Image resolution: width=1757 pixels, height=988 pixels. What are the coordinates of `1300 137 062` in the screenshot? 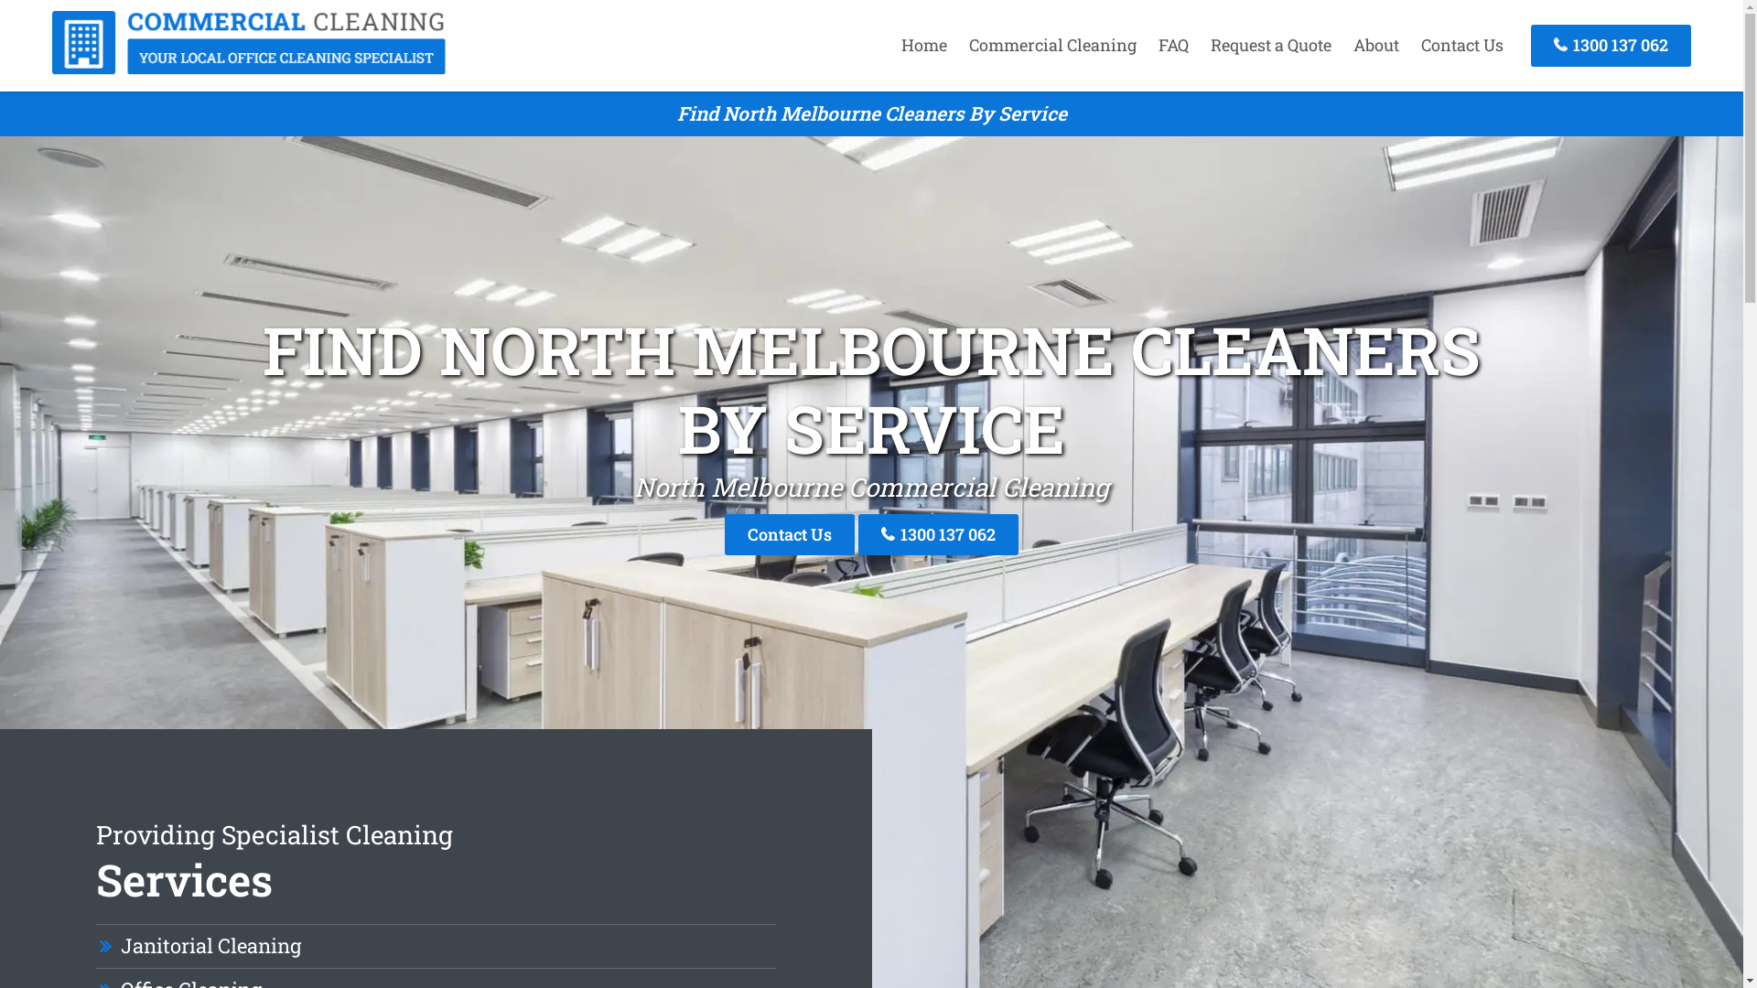 It's located at (939, 534).